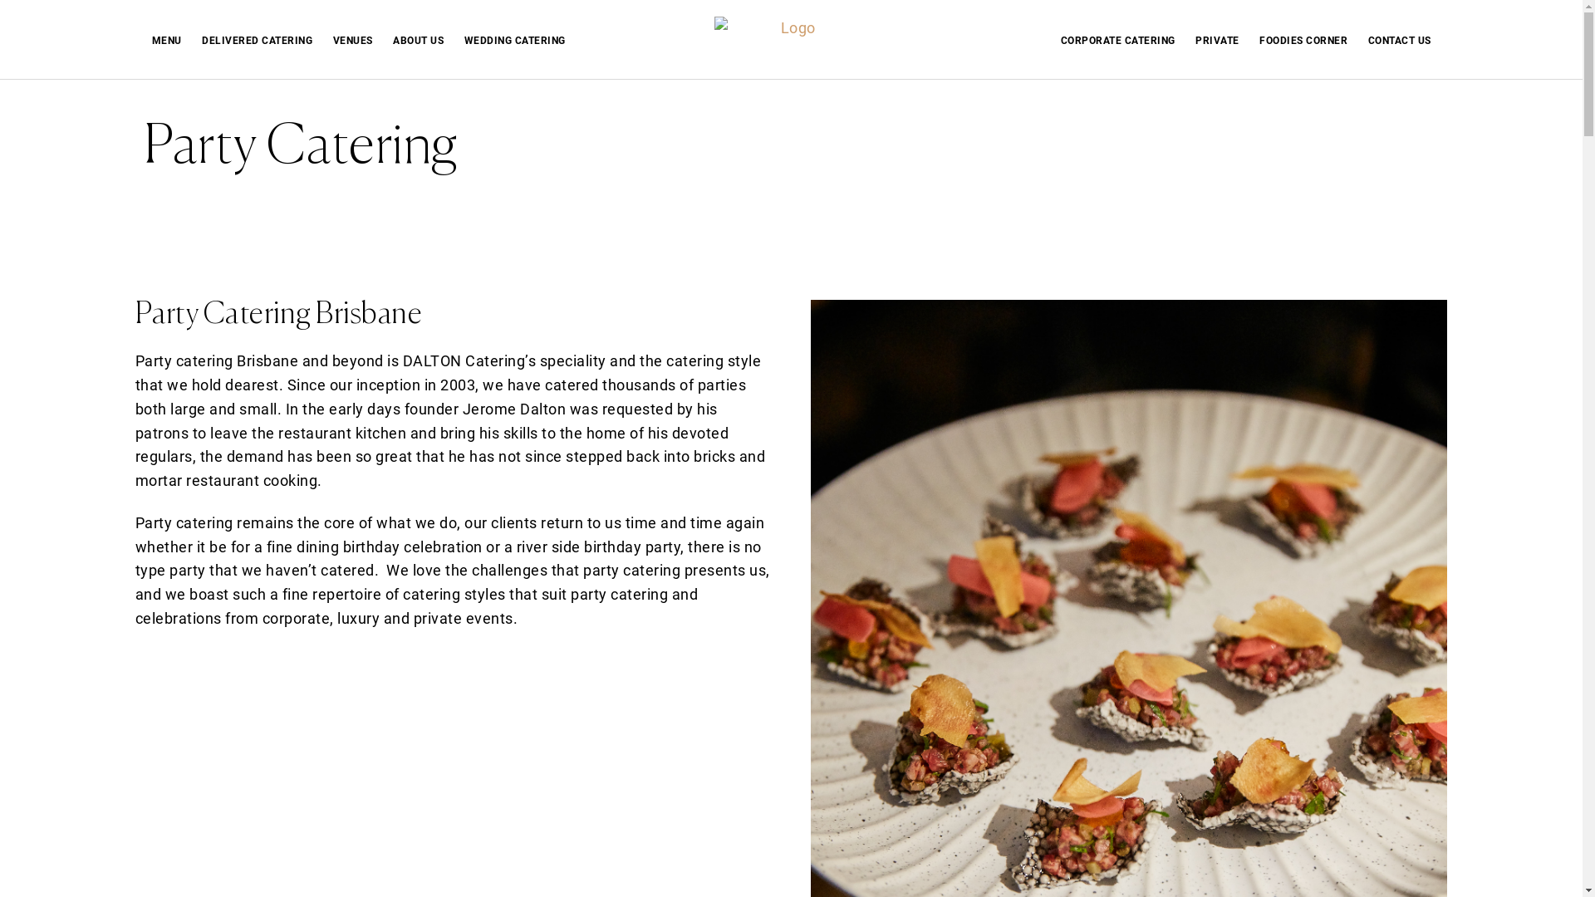  I want to click on WEDDING CATERING, so click(514, 41).